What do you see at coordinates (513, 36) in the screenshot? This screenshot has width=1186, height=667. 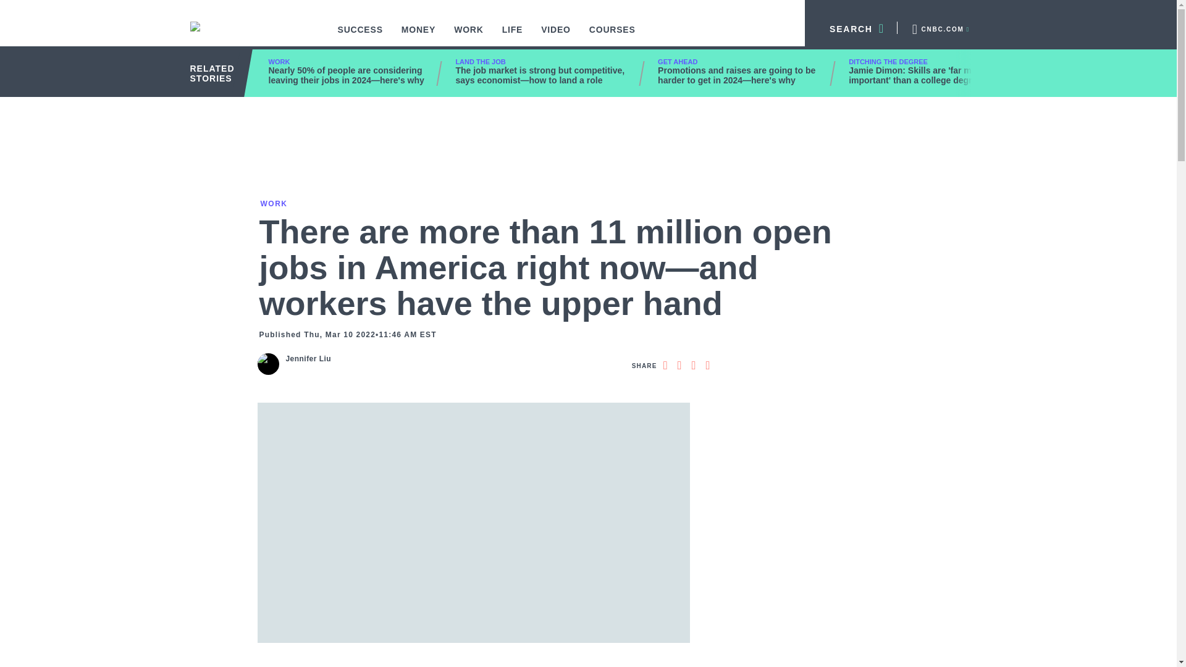 I see `LIFE` at bounding box center [513, 36].